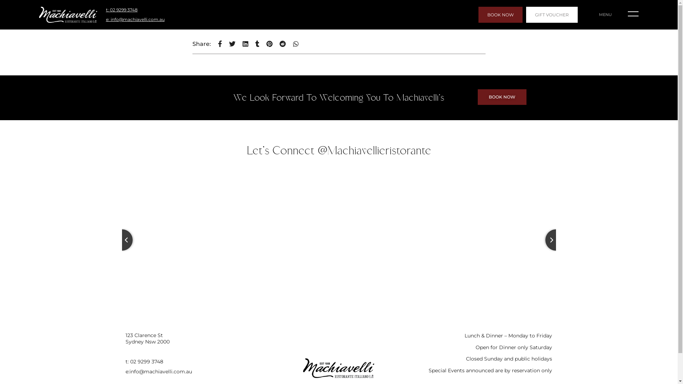 This screenshot has width=683, height=384. I want to click on e: info@machiavelli.com.au, so click(135, 20).